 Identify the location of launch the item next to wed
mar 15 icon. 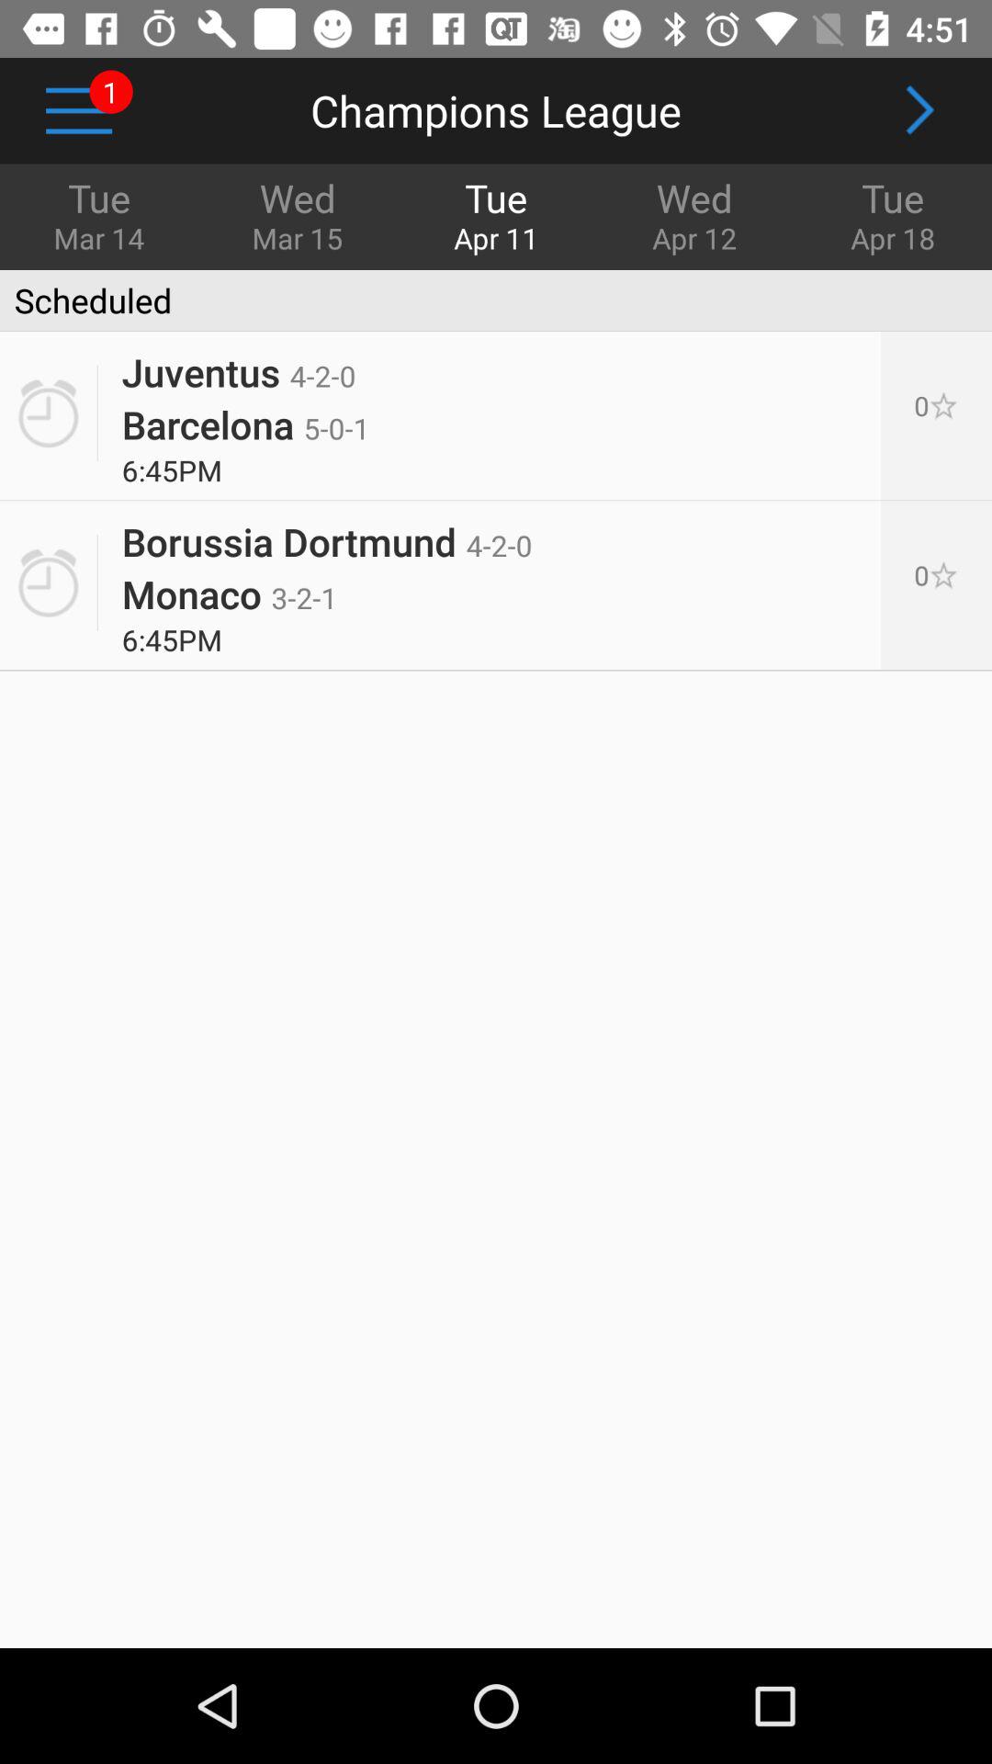
(99, 214).